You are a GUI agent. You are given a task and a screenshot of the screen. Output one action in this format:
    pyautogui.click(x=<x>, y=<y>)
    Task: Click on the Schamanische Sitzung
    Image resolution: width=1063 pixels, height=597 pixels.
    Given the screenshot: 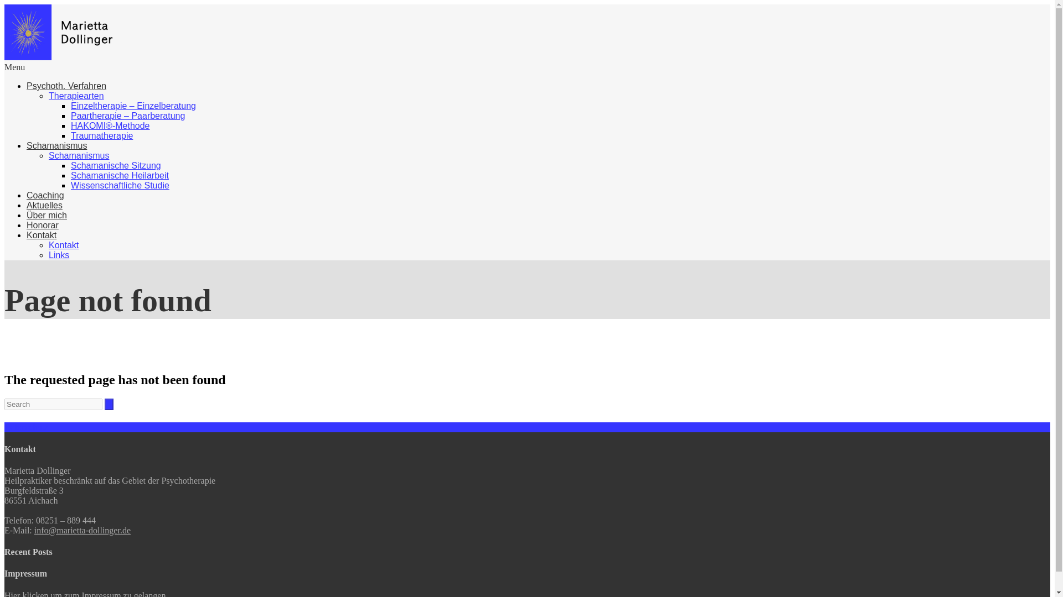 What is the action you would take?
    pyautogui.click(x=116, y=165)
    